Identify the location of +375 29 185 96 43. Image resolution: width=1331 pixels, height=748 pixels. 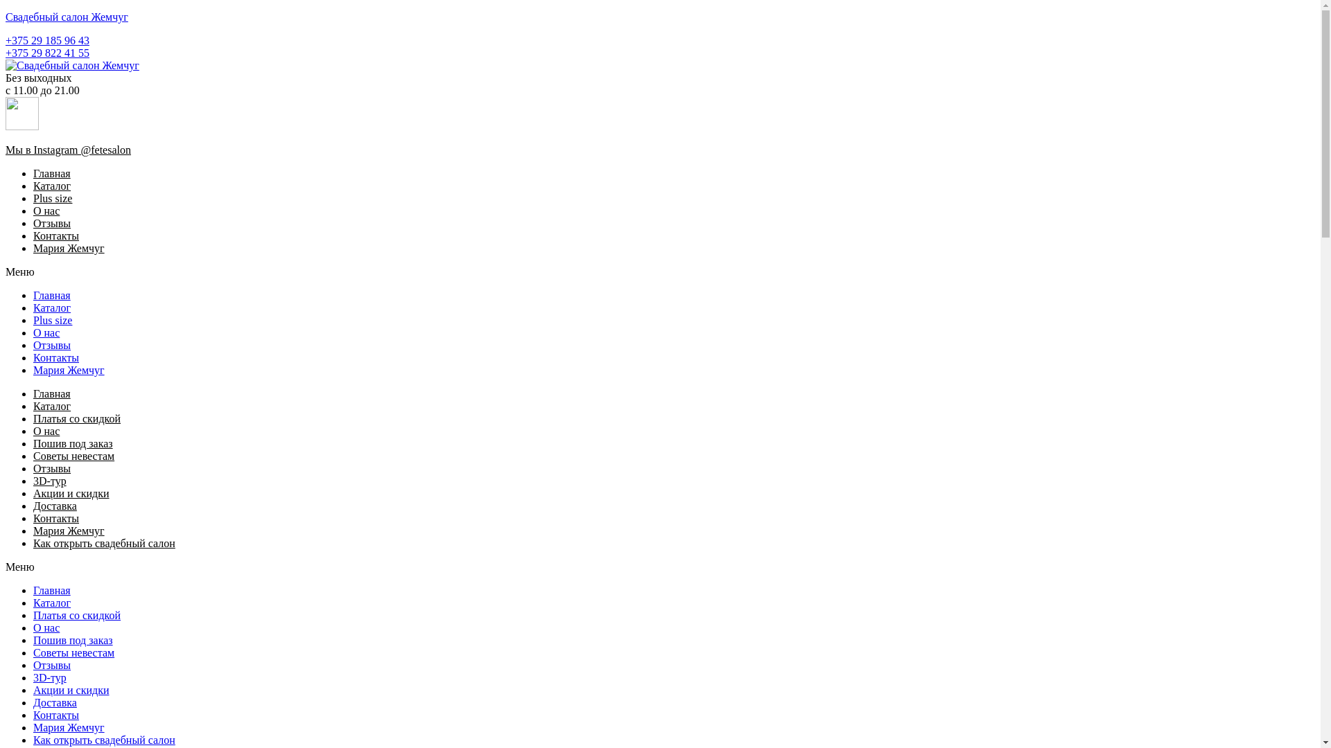
(47, 40).